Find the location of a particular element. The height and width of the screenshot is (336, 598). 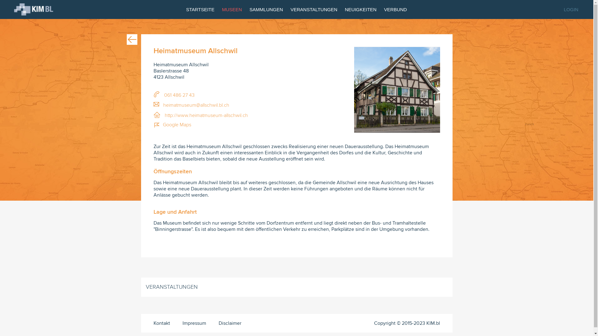

Disclaimer is located at coordinates (230, 323).